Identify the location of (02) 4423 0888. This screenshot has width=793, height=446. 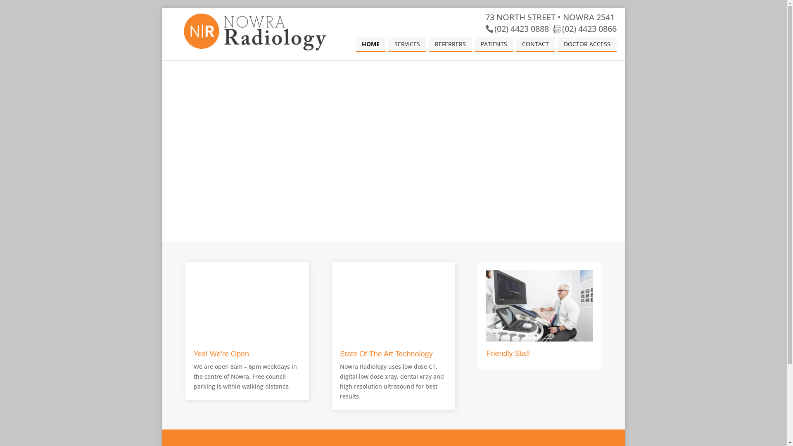
(517, 29).